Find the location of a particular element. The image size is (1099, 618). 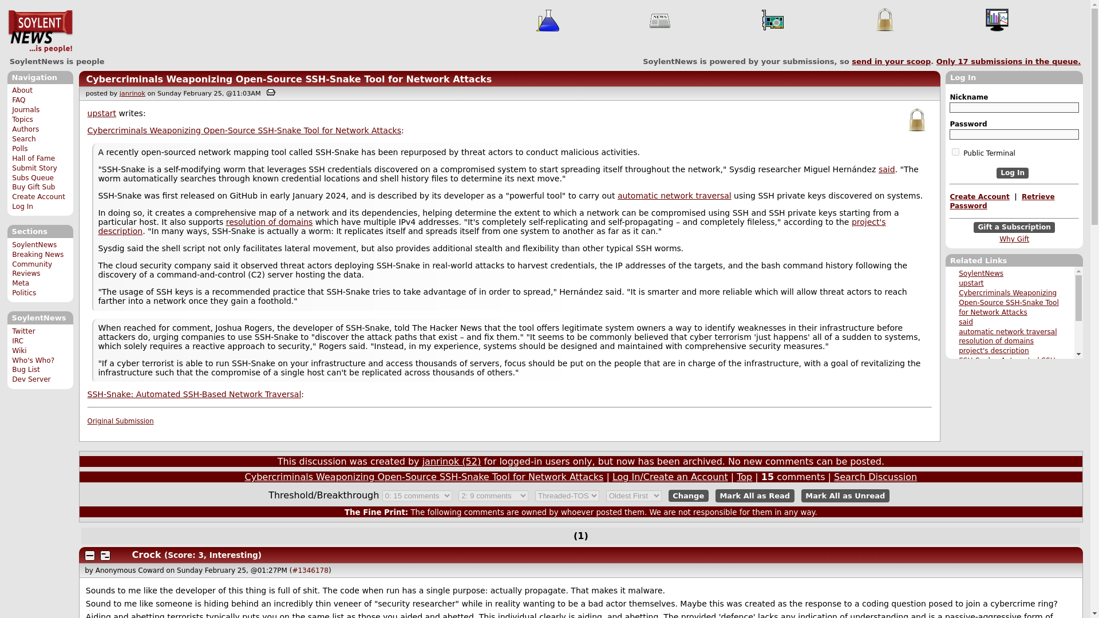

Breaking News is located at coordinates (38, 255).